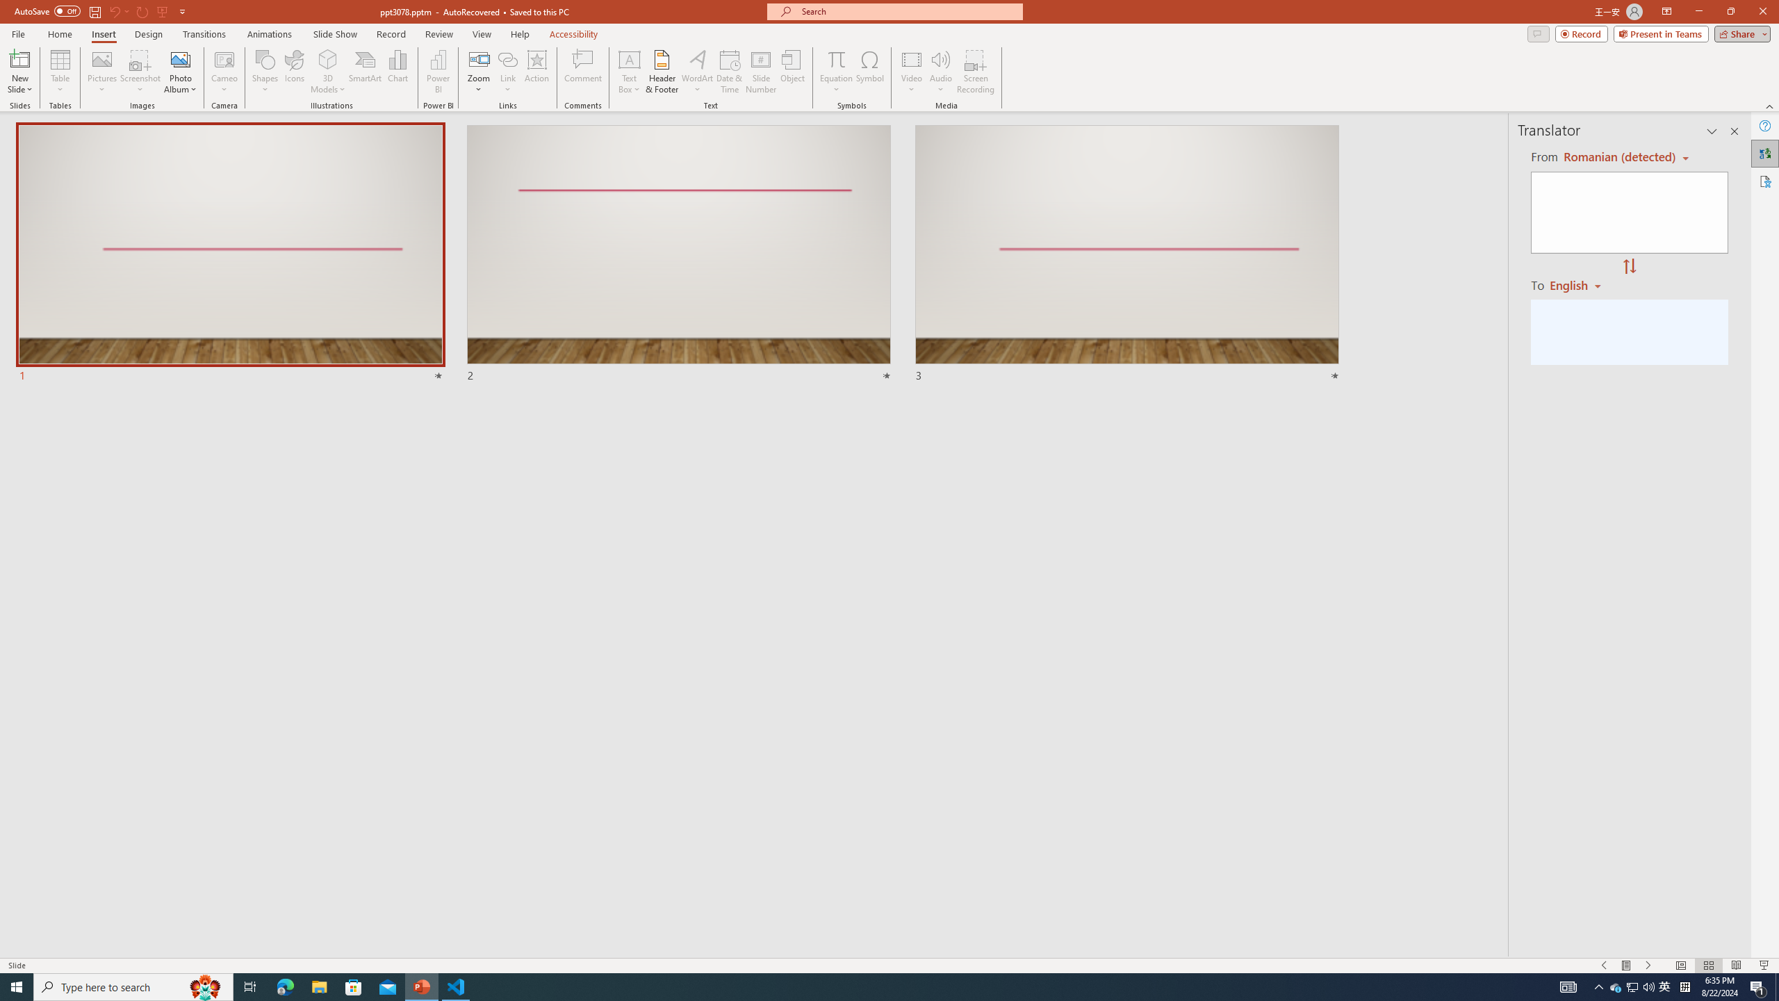  Describe the element at coordinates (582, 72) in the screenshot. I see `Comment` at that location.